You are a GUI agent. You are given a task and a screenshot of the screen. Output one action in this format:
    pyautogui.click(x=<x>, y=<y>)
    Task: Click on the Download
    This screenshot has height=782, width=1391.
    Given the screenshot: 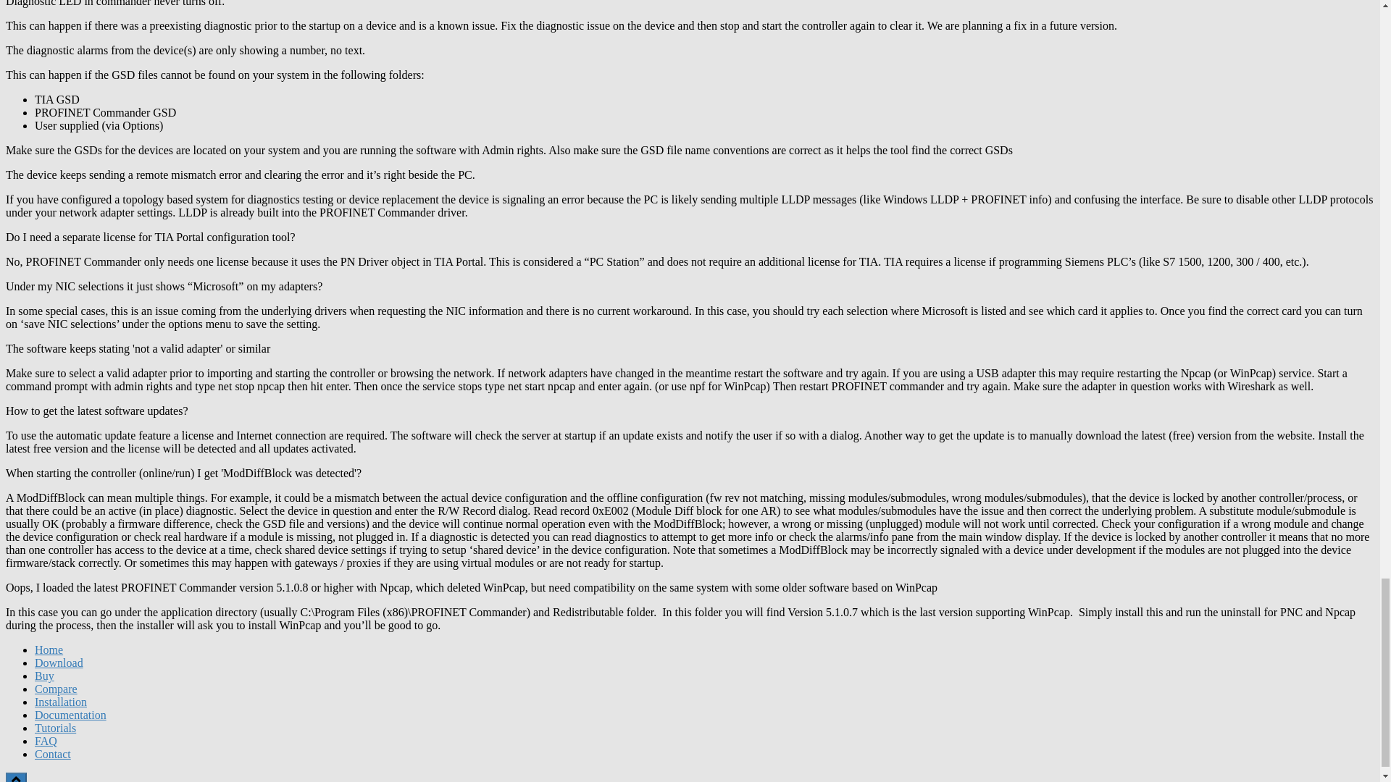 What is the action you would take?
    pyautogui.click(x=59, y=663)
    